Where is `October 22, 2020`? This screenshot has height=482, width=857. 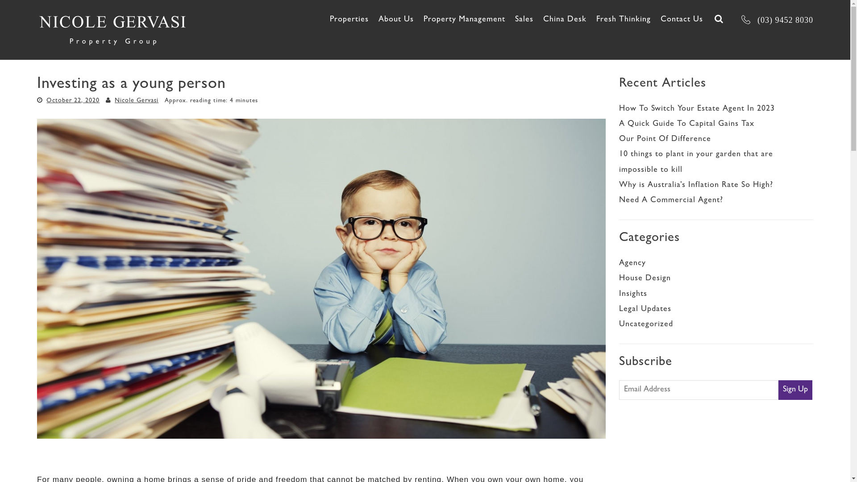
October 22, 2020 is located at coordinates (73, 101).